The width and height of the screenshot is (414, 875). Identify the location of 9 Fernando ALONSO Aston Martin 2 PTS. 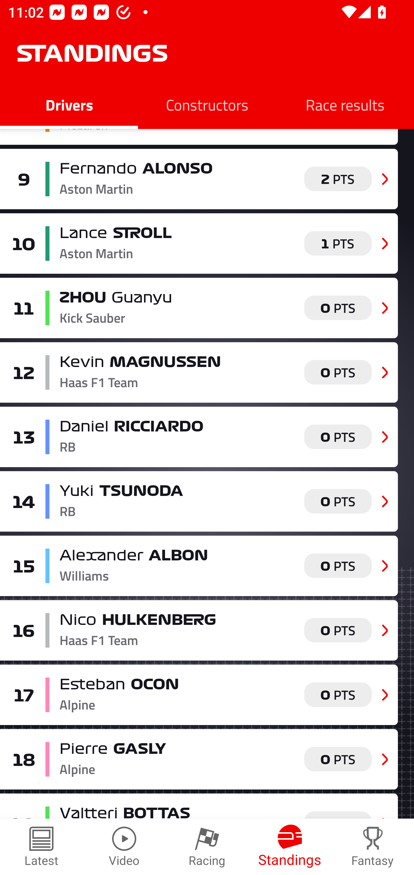
(199, 179).